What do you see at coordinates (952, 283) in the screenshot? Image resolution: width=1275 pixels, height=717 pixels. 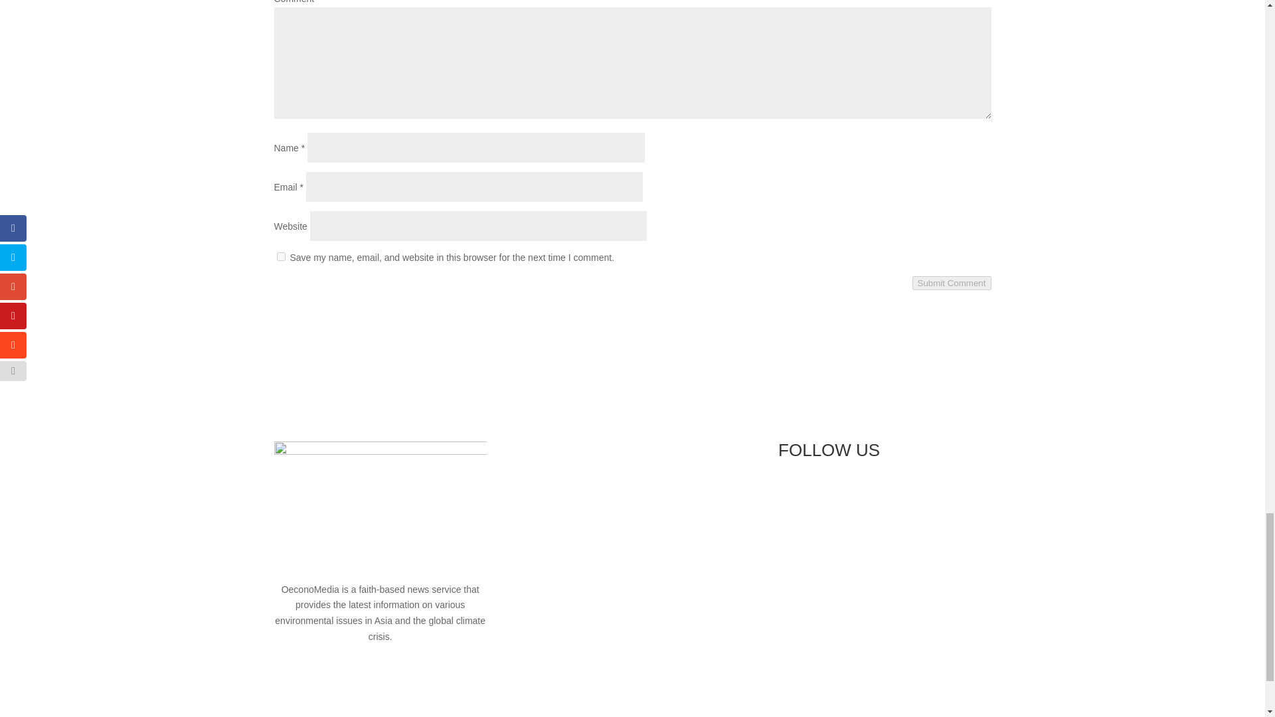 I see `Submit Comment` at bounding box center [952, 283].